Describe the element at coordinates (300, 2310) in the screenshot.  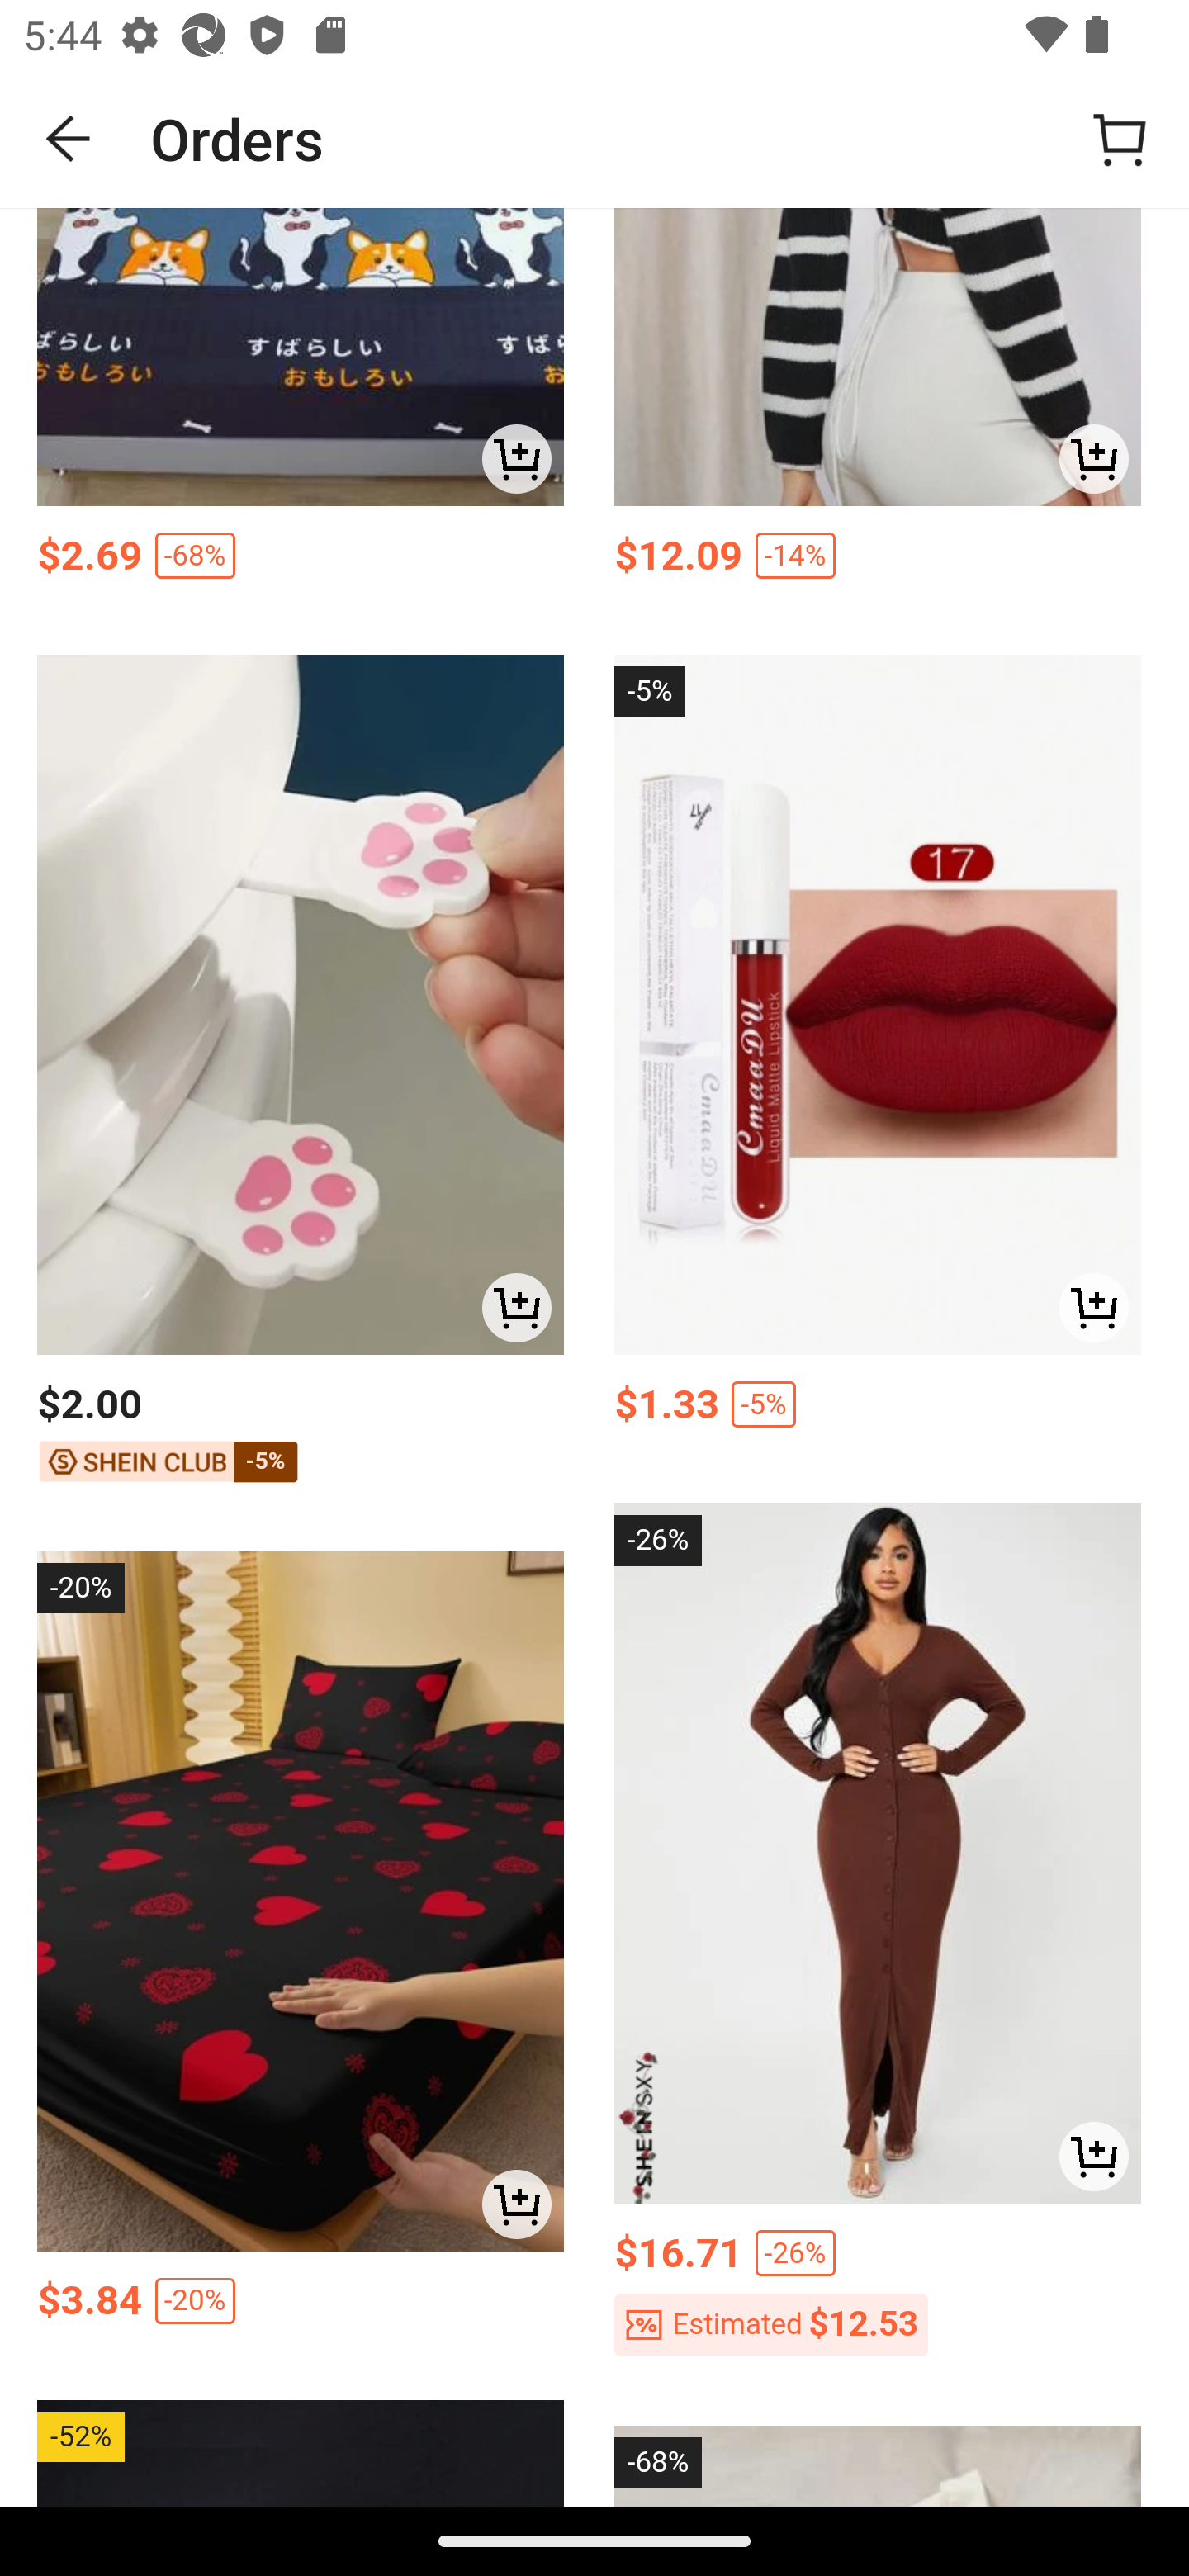
I see `$3.84 -20%` at that location.